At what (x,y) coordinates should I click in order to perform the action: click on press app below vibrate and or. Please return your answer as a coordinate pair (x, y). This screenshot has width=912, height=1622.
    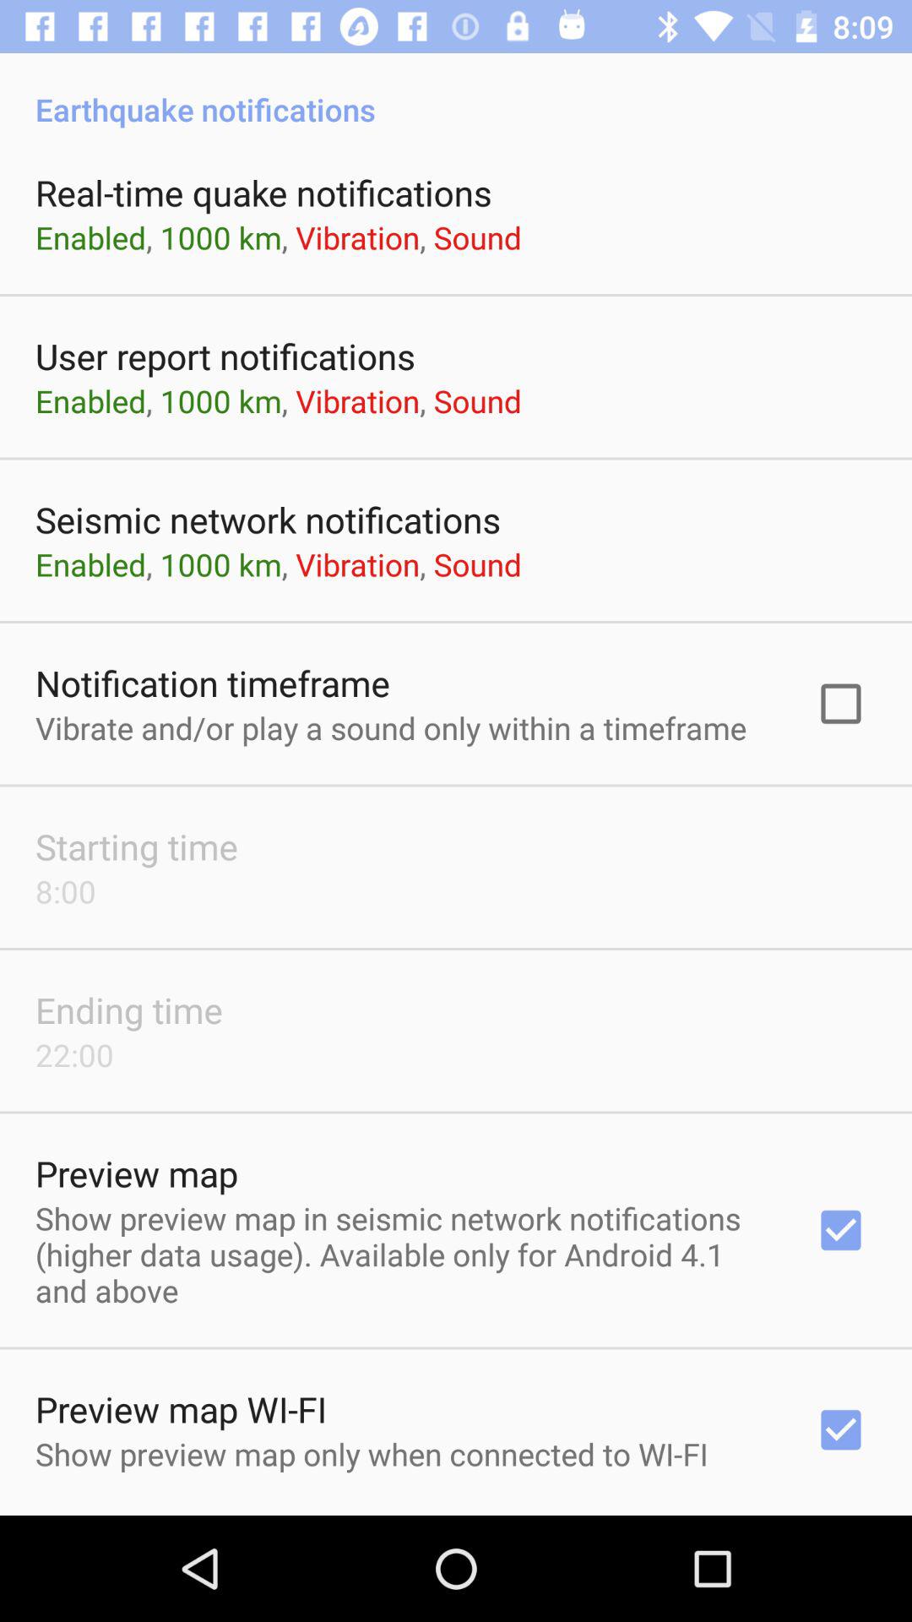
    Looking at the image, I should click on (137, 846).